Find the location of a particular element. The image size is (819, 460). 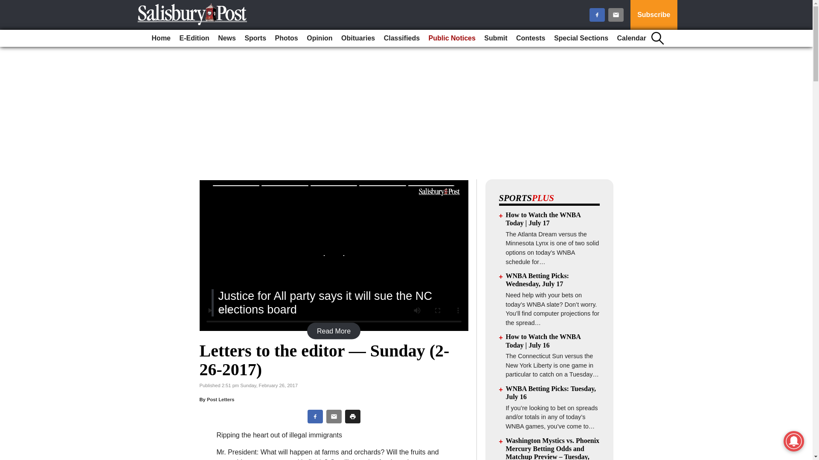

3rd party ad content is located at coordinates (406, 119).